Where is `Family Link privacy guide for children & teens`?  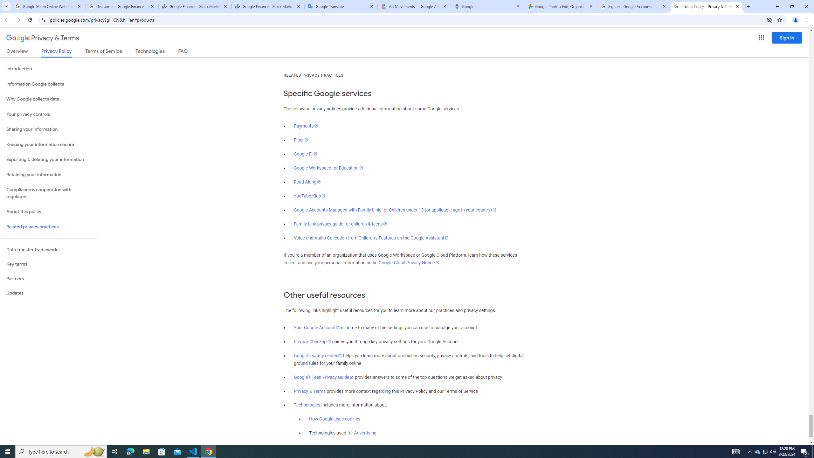
Family Link privacy guide for children & teens is located at coordinates (341, 224).